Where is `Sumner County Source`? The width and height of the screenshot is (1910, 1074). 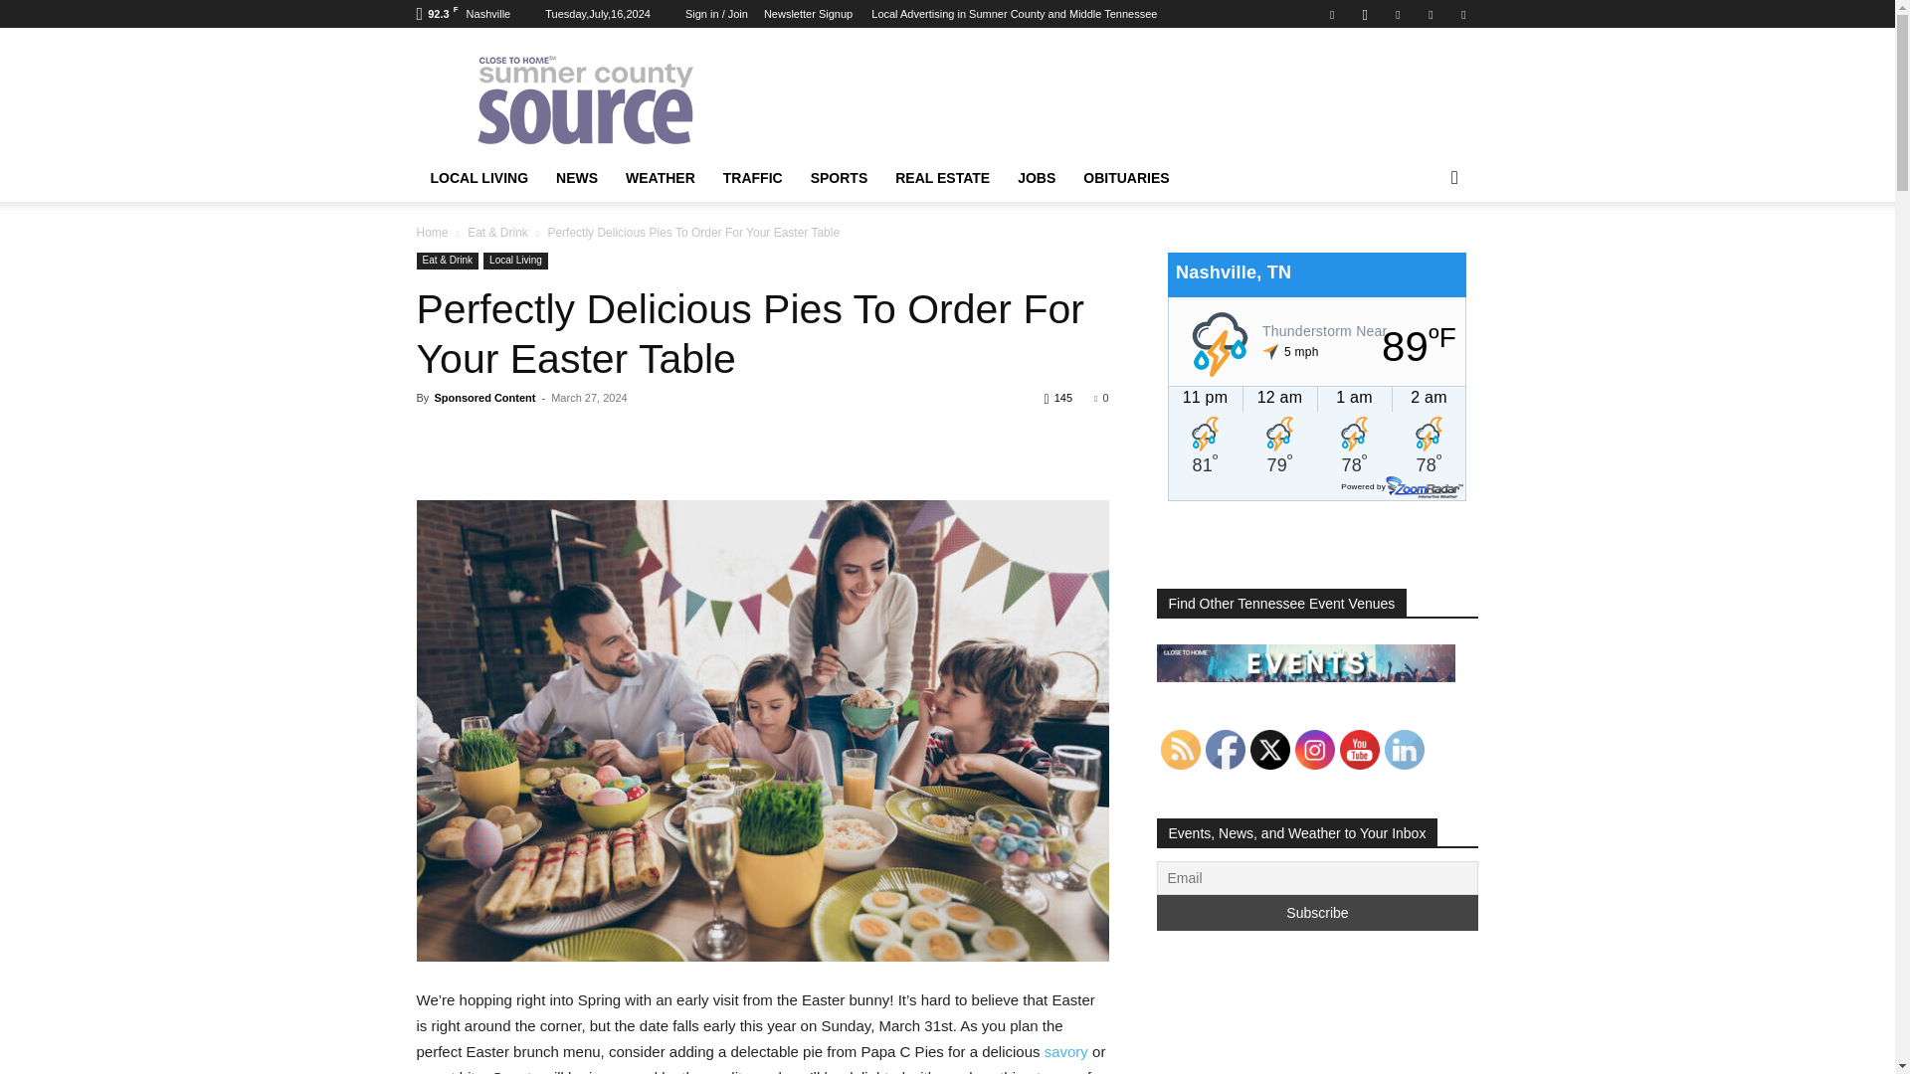
Sumner County Source is located at coordinates (584, 99).